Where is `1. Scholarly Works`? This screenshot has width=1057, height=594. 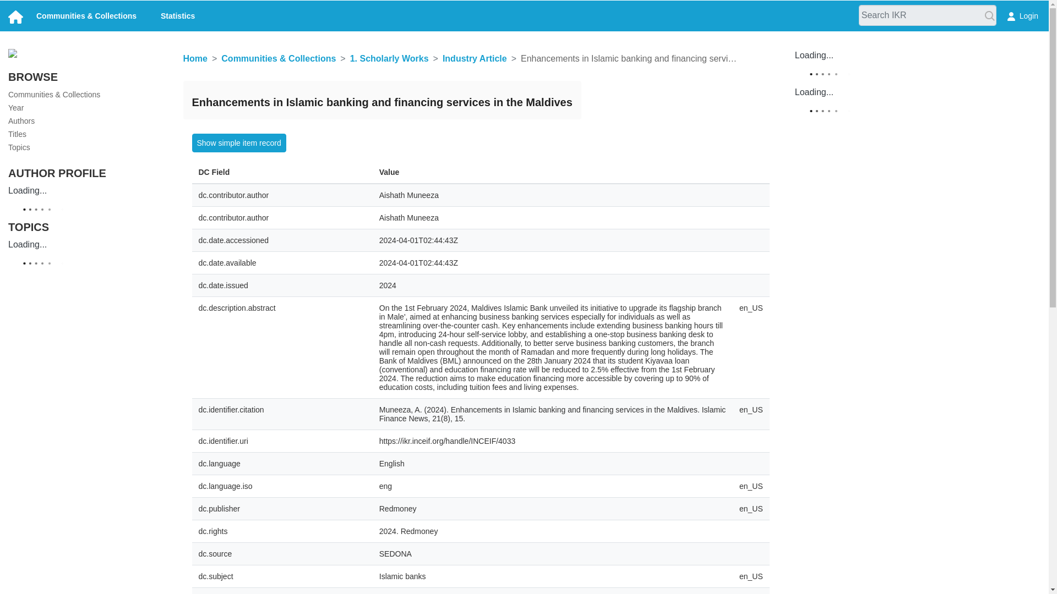 1. Scholarly Works is located at coordinates (389, 58).